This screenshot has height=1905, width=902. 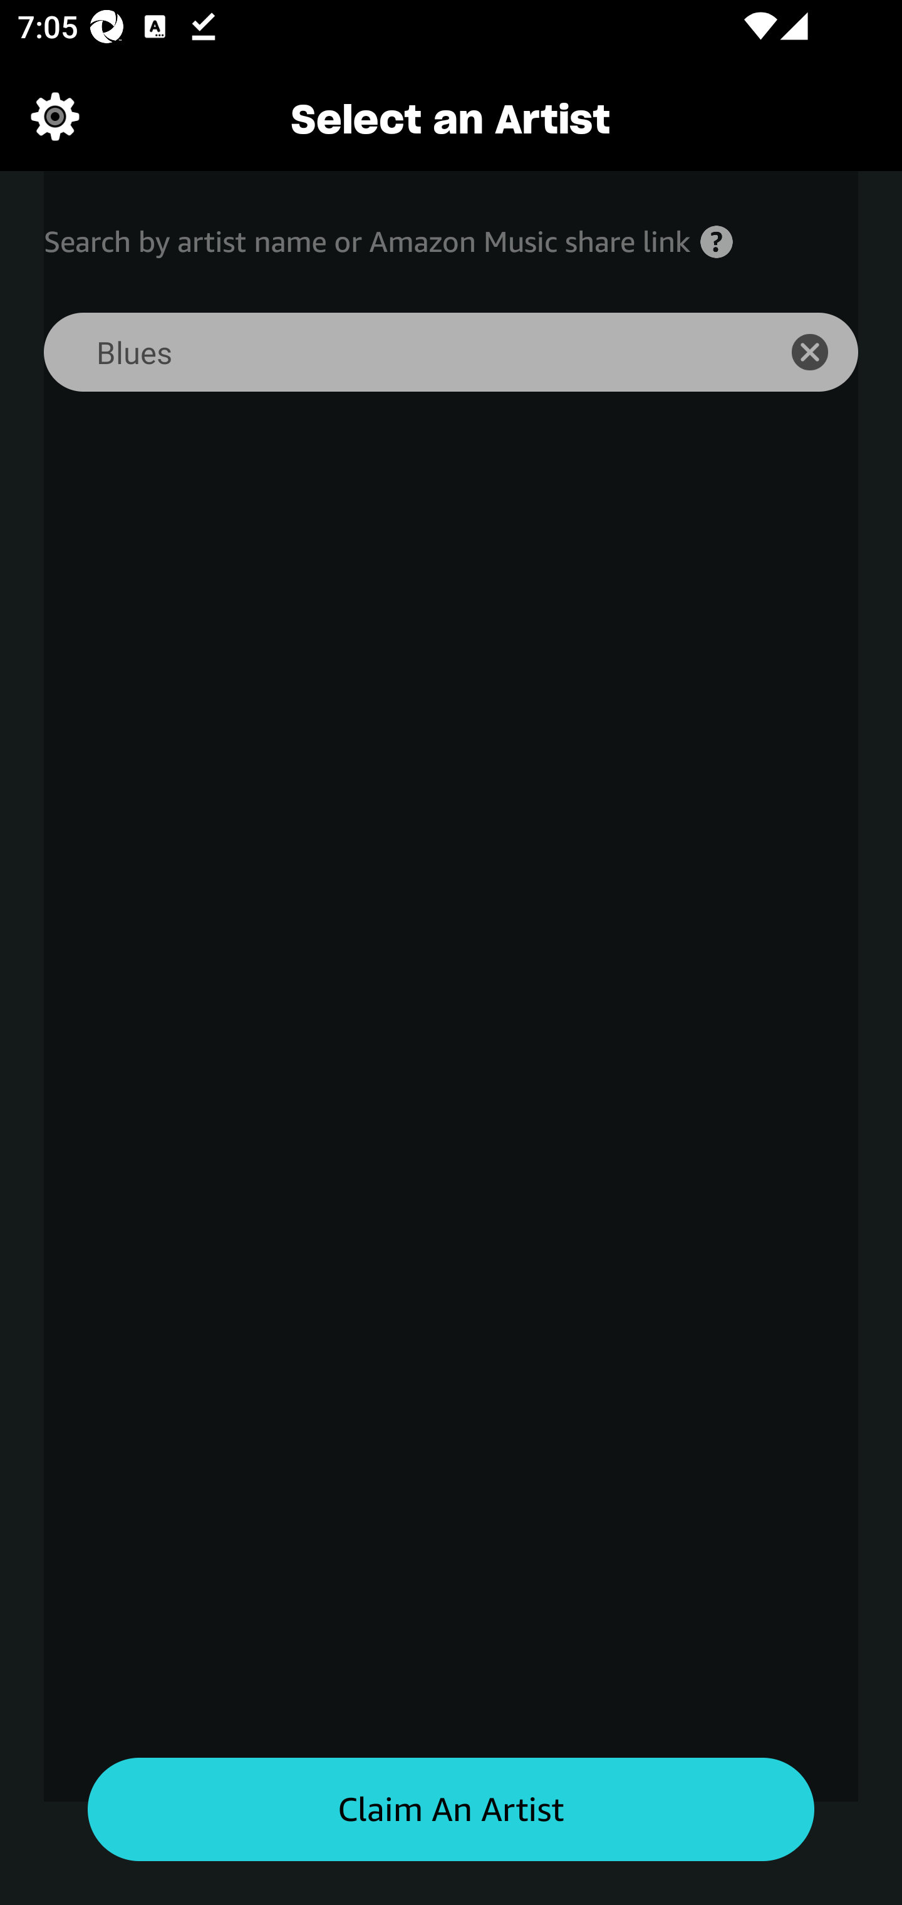 What do you see at coordinates (717, 242) in the screenshot?
I see `Help  icon` at bounding box center [717, 242].